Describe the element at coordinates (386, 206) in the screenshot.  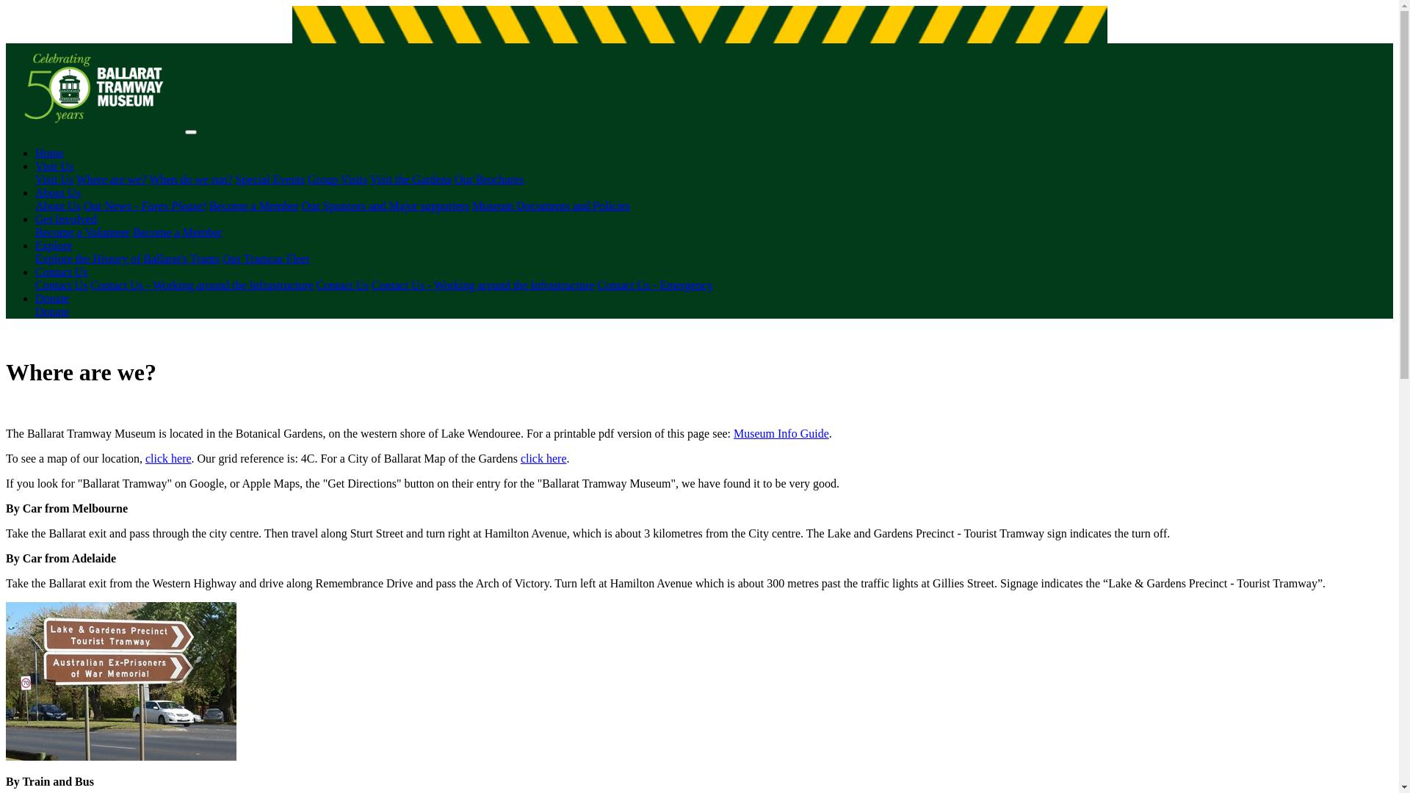
I see `Our Sponsors and Major supporters` at that location.